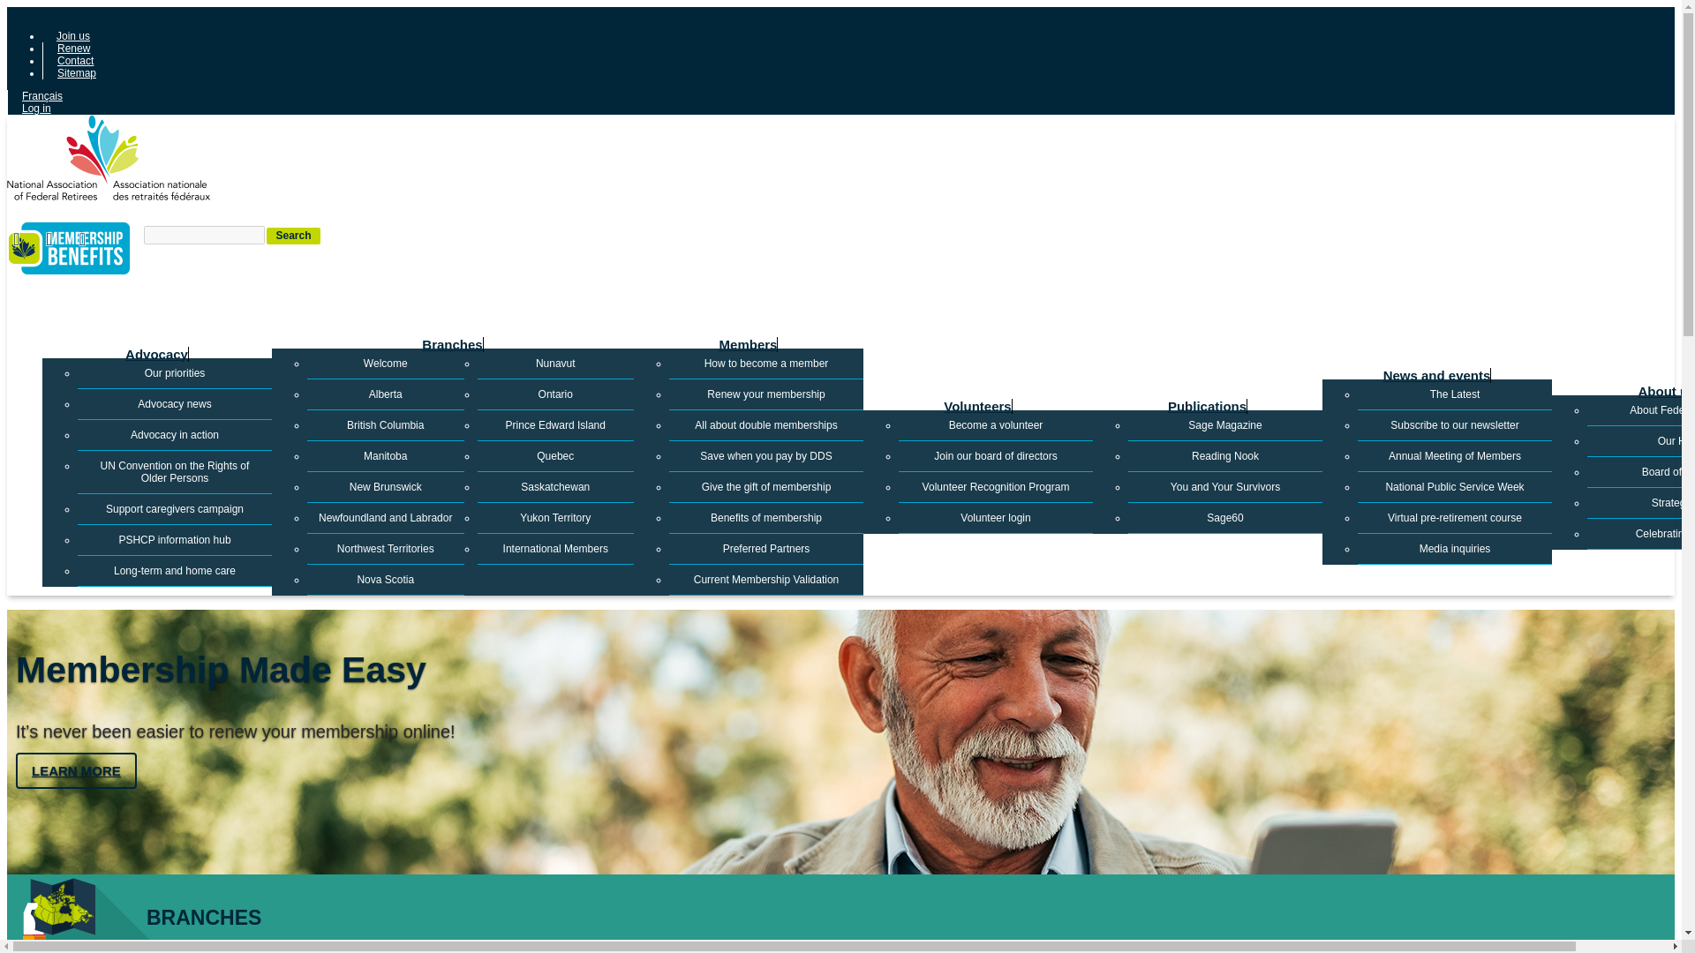  I want to click on Sitemap, so click(76, 72).